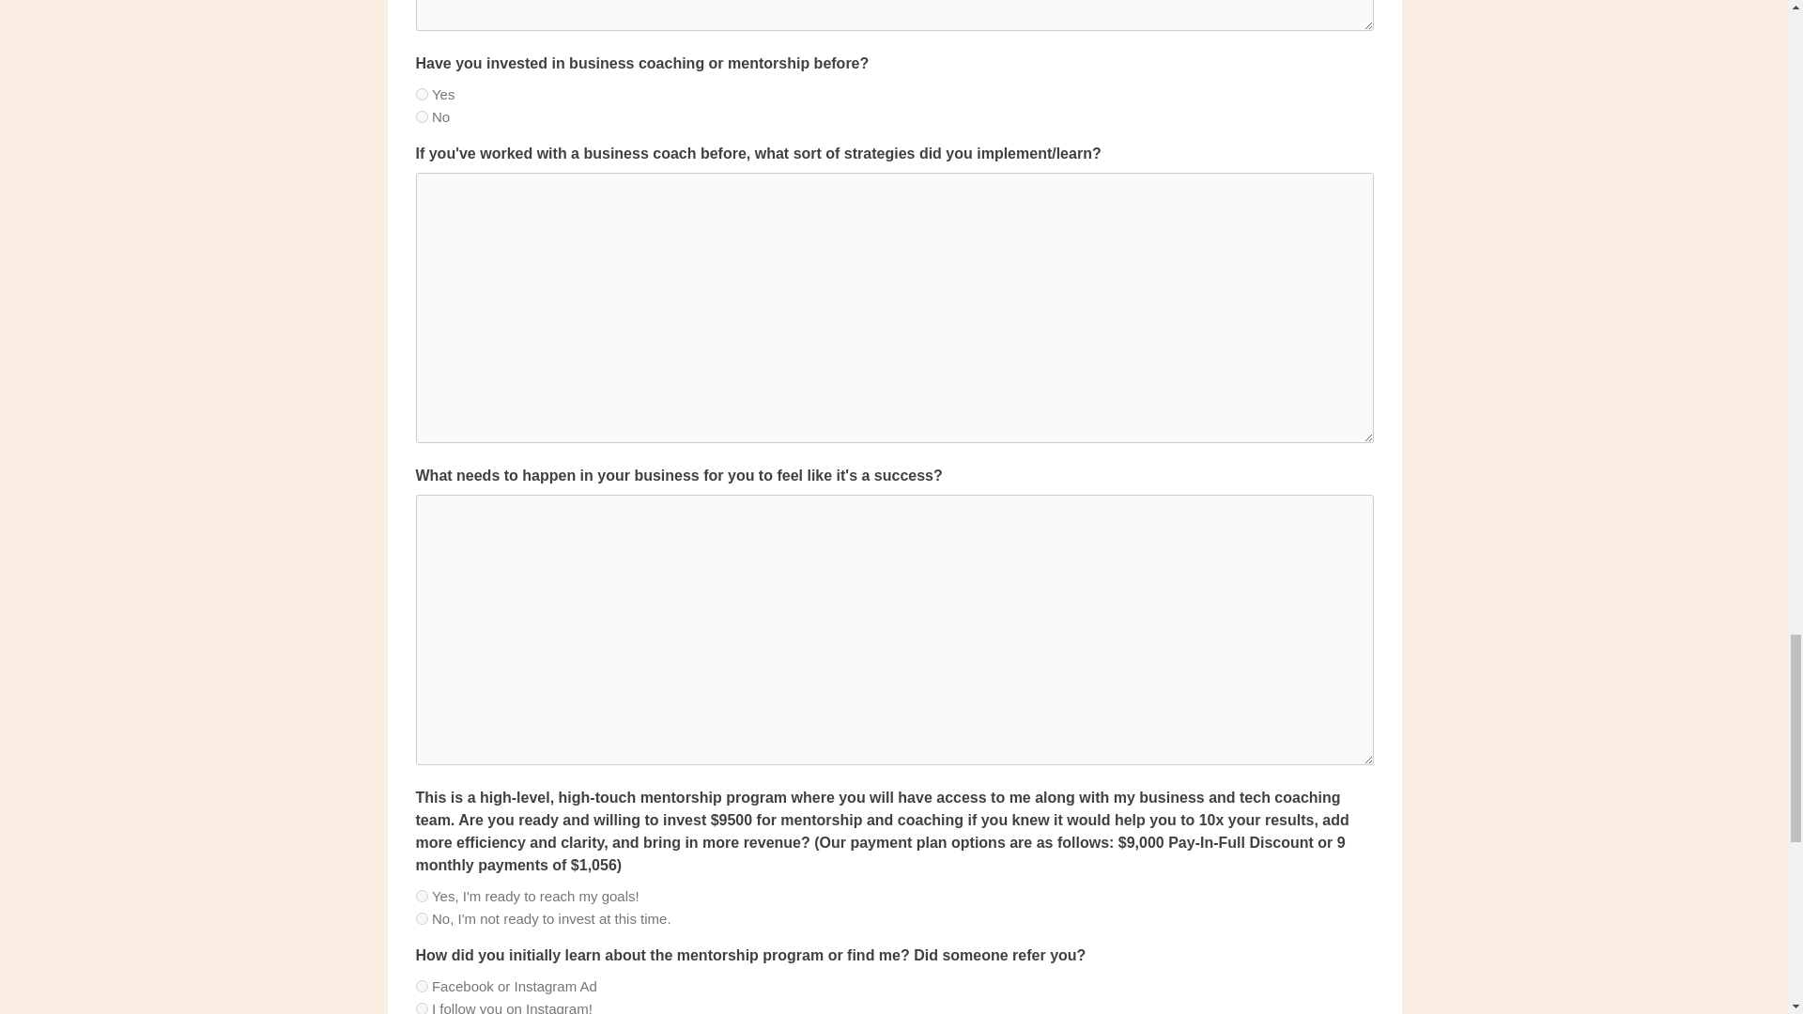 The width and height of the screenshot is (1803, 1014). I want to click on No, I'm not ready to invest at this time., so click(421, 918).